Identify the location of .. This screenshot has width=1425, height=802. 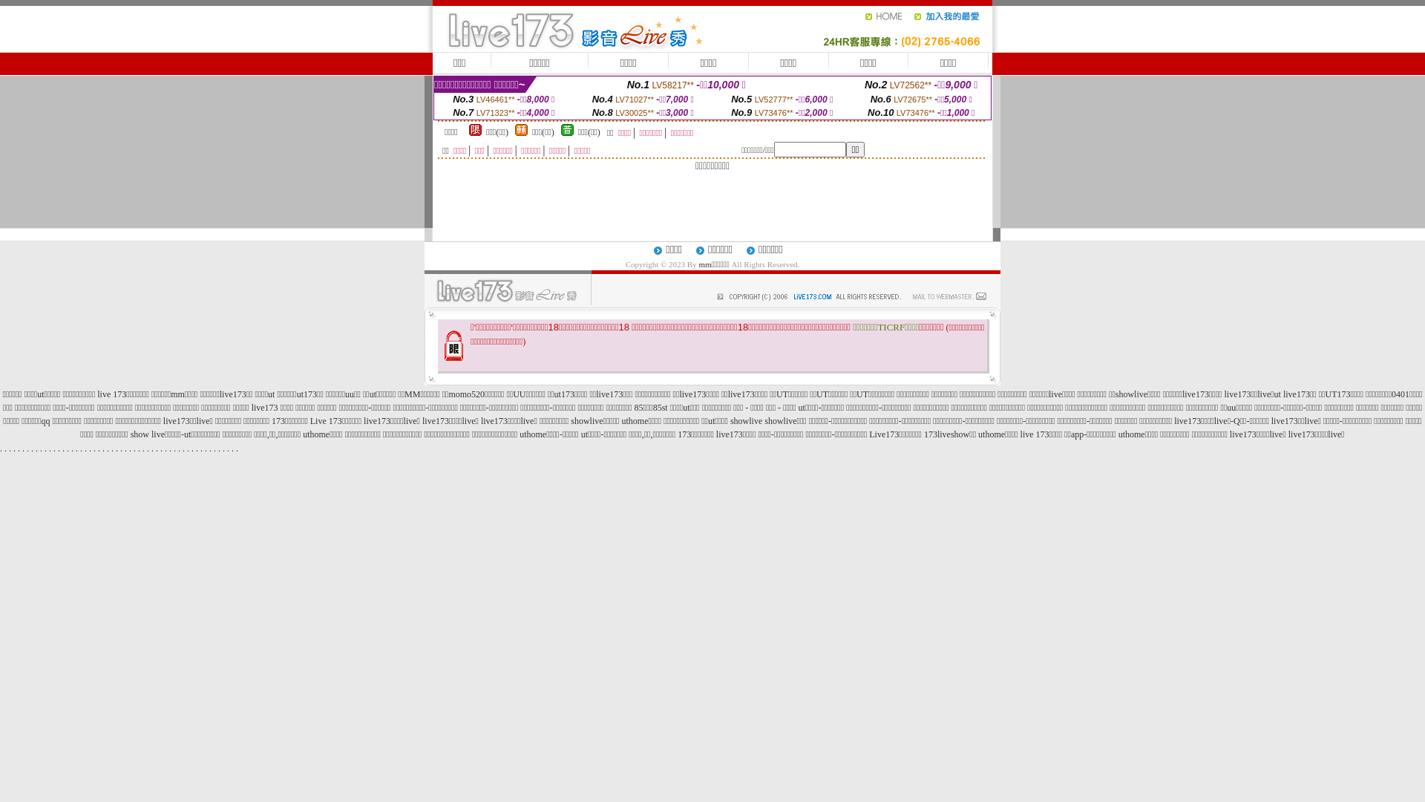
(197, 449).